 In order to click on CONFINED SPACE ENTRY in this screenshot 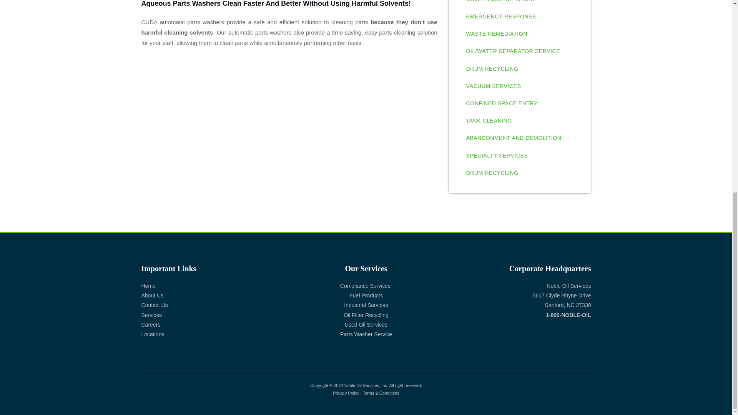, I will do `click(502, 103)`.